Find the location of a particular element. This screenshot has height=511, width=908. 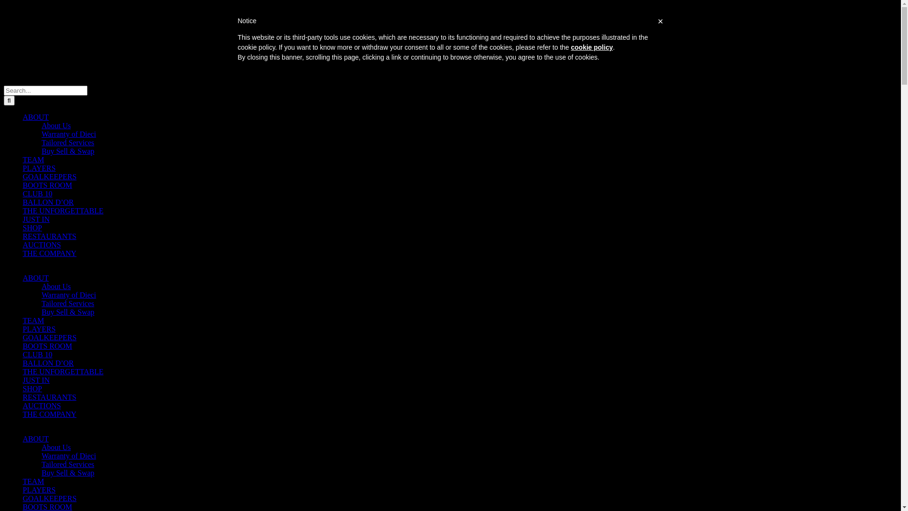

AUCTIONS is located at coordinates (42, 245).